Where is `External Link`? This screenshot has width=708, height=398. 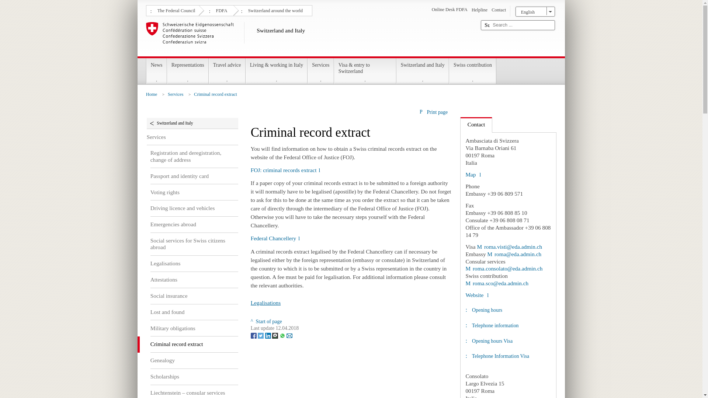
External Link is located at coordinates (504, 268).